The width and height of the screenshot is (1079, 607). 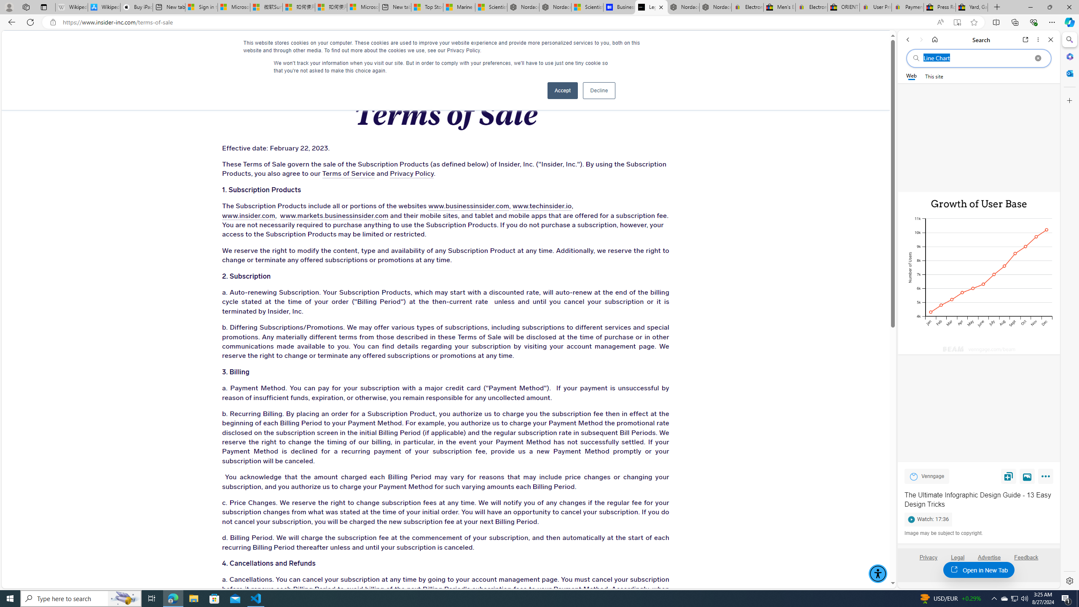 What do you see at coordinates (257, 46) in the screenshot?
I see `WHO WE ARE` at bounding box center [257, 46].